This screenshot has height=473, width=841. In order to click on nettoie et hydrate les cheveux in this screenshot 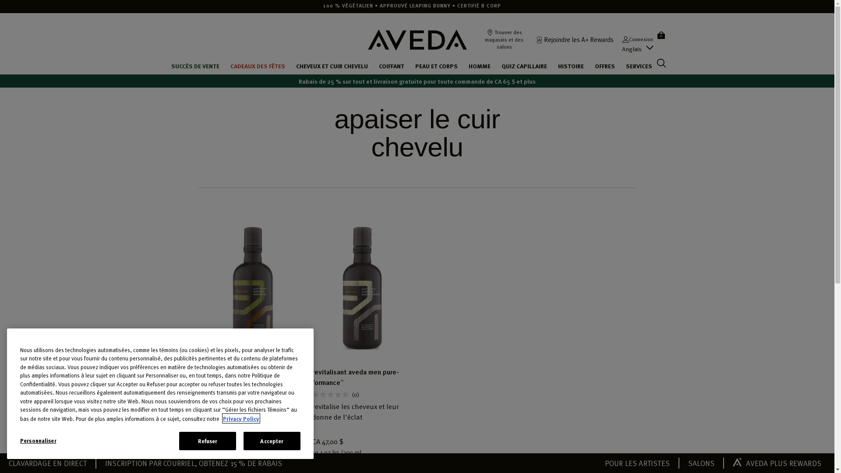, I will do `click(248, 406)`.